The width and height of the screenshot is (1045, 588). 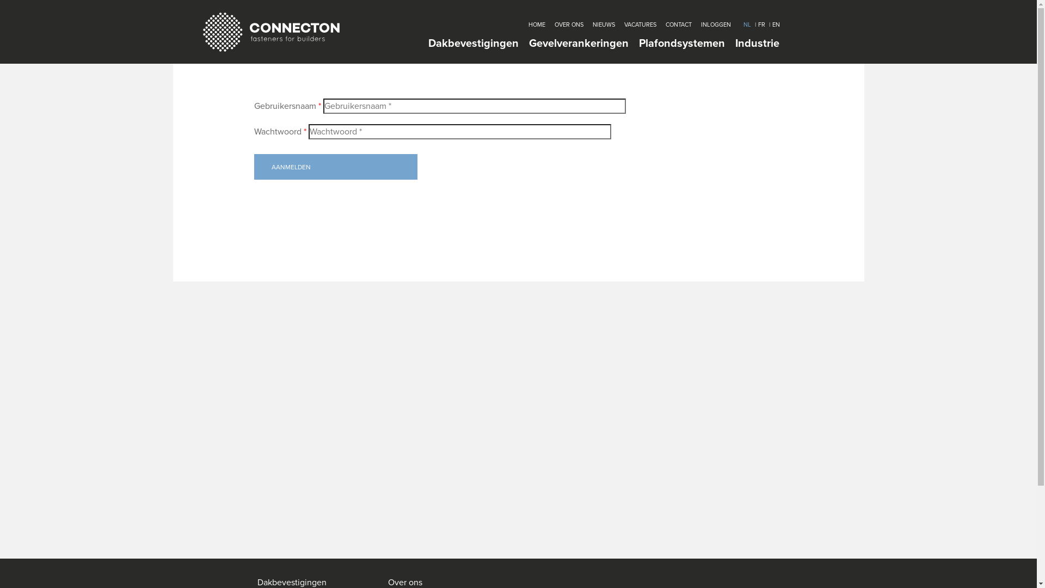 What do you see at coordinates (761, 24) in the screenshot?
I see `FR` at bounding box center [761, 24].